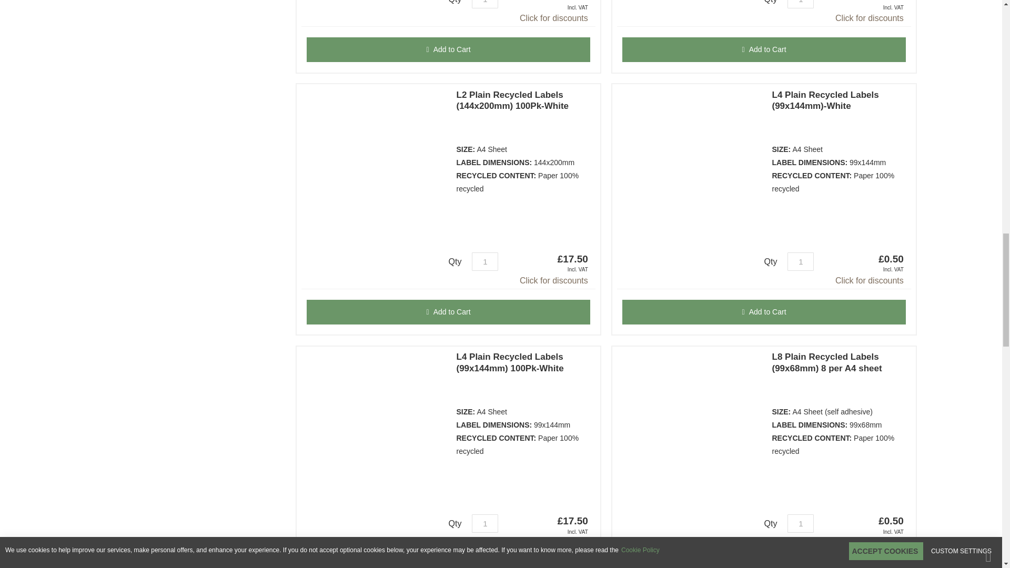 This screenshot has width=1010, height=568. What do you see at coordinates (801, 261) in the screenshot?
I see `1` at bounding box center [801, 261].